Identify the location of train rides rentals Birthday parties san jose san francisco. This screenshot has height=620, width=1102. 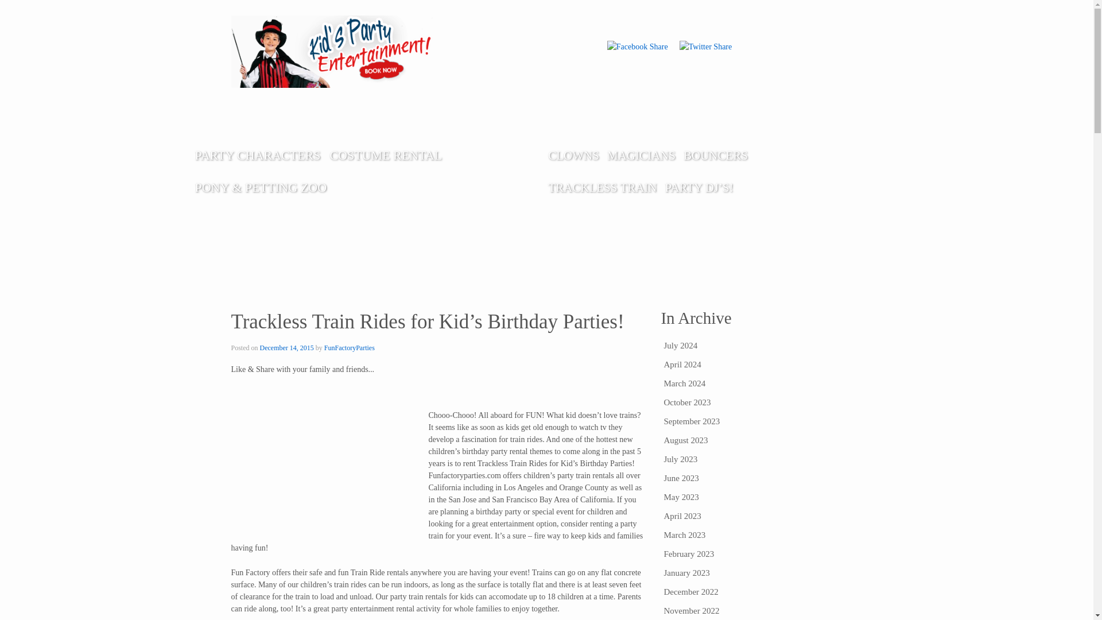
(573, 619).